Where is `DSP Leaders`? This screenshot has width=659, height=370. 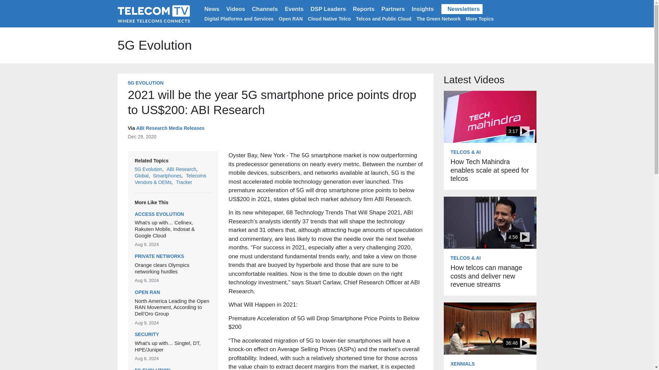 DSP Leaders is located at coordinates (328, 9).